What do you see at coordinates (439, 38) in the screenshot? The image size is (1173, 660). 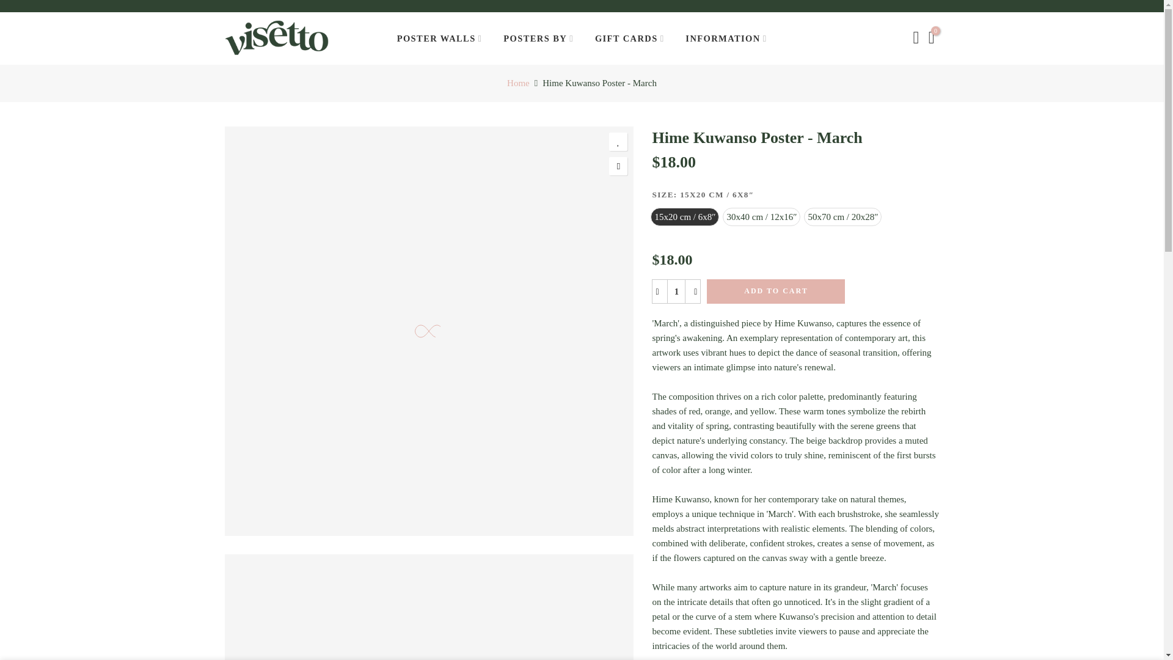 I see `POSTER WALLS` at bounding box center [439, 38].